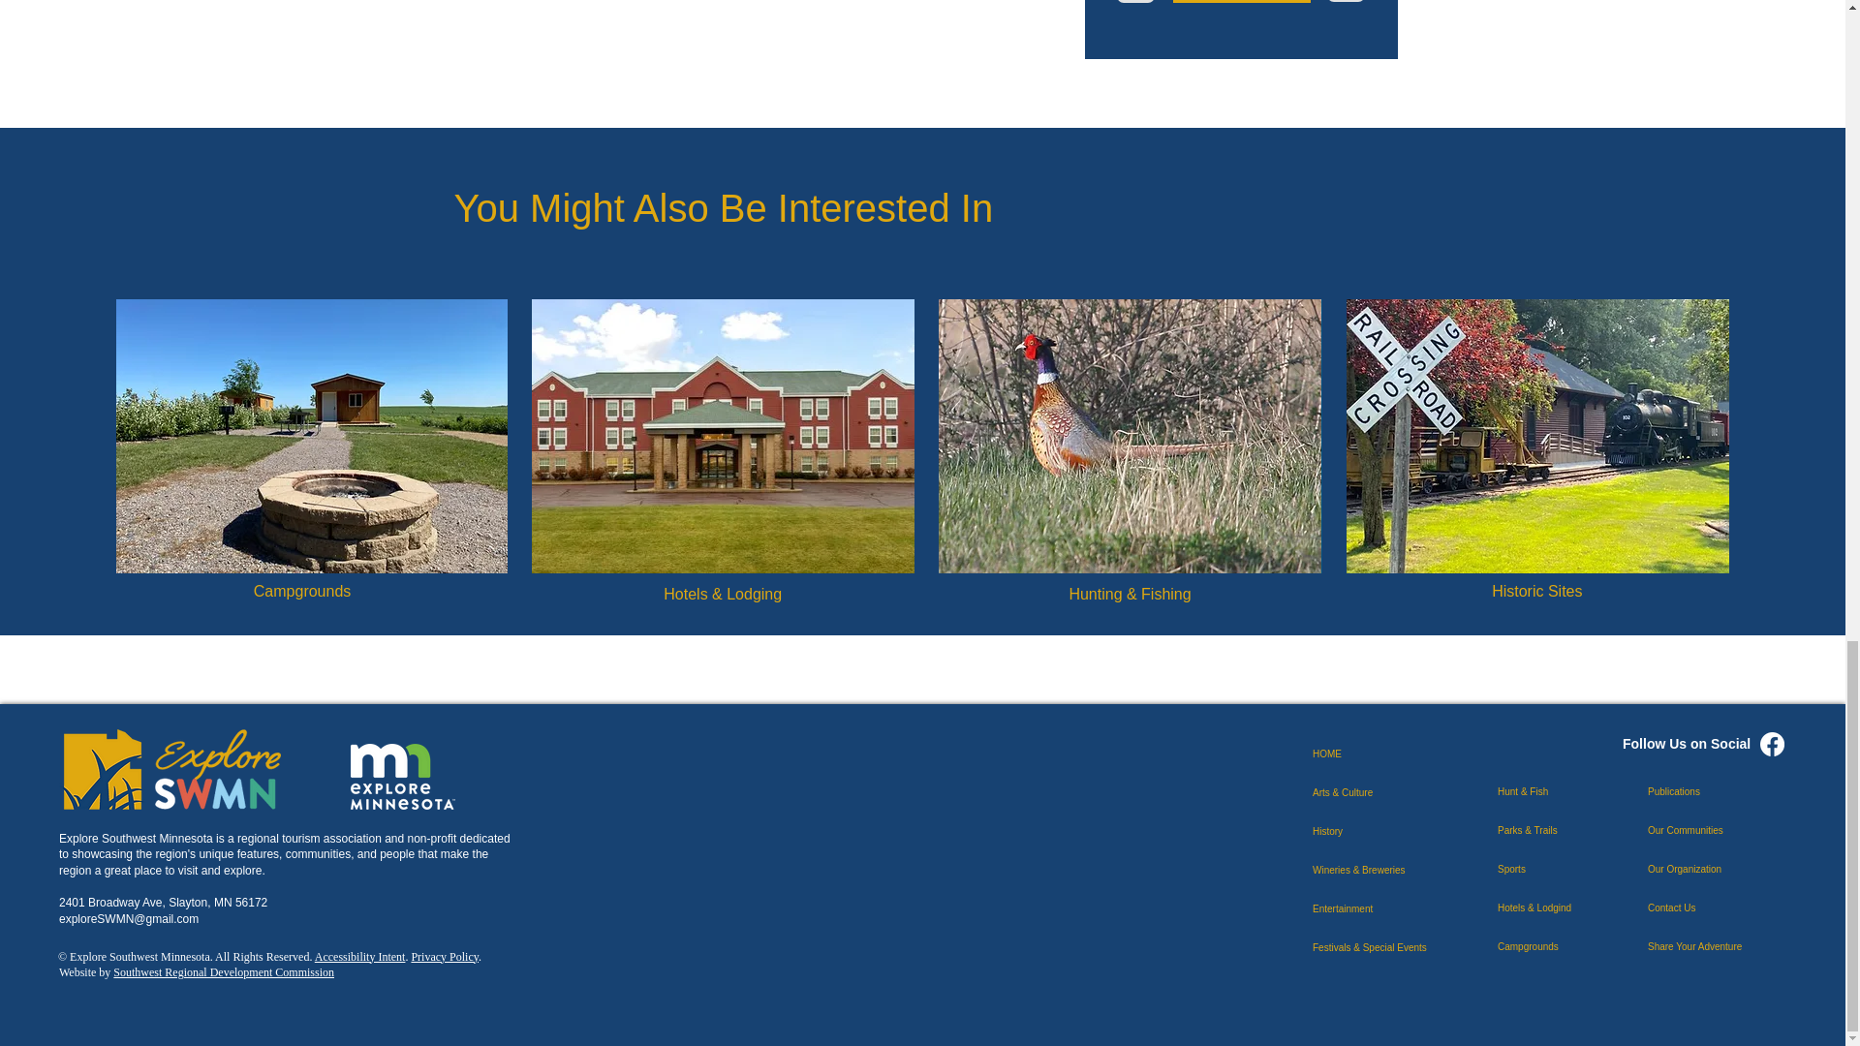 This screenshot has height=1046, width=1860. What do you see at coordinates (359, 956) in the screenshot?
I see `Accessibility Intent` at bounding box center [359, 956].